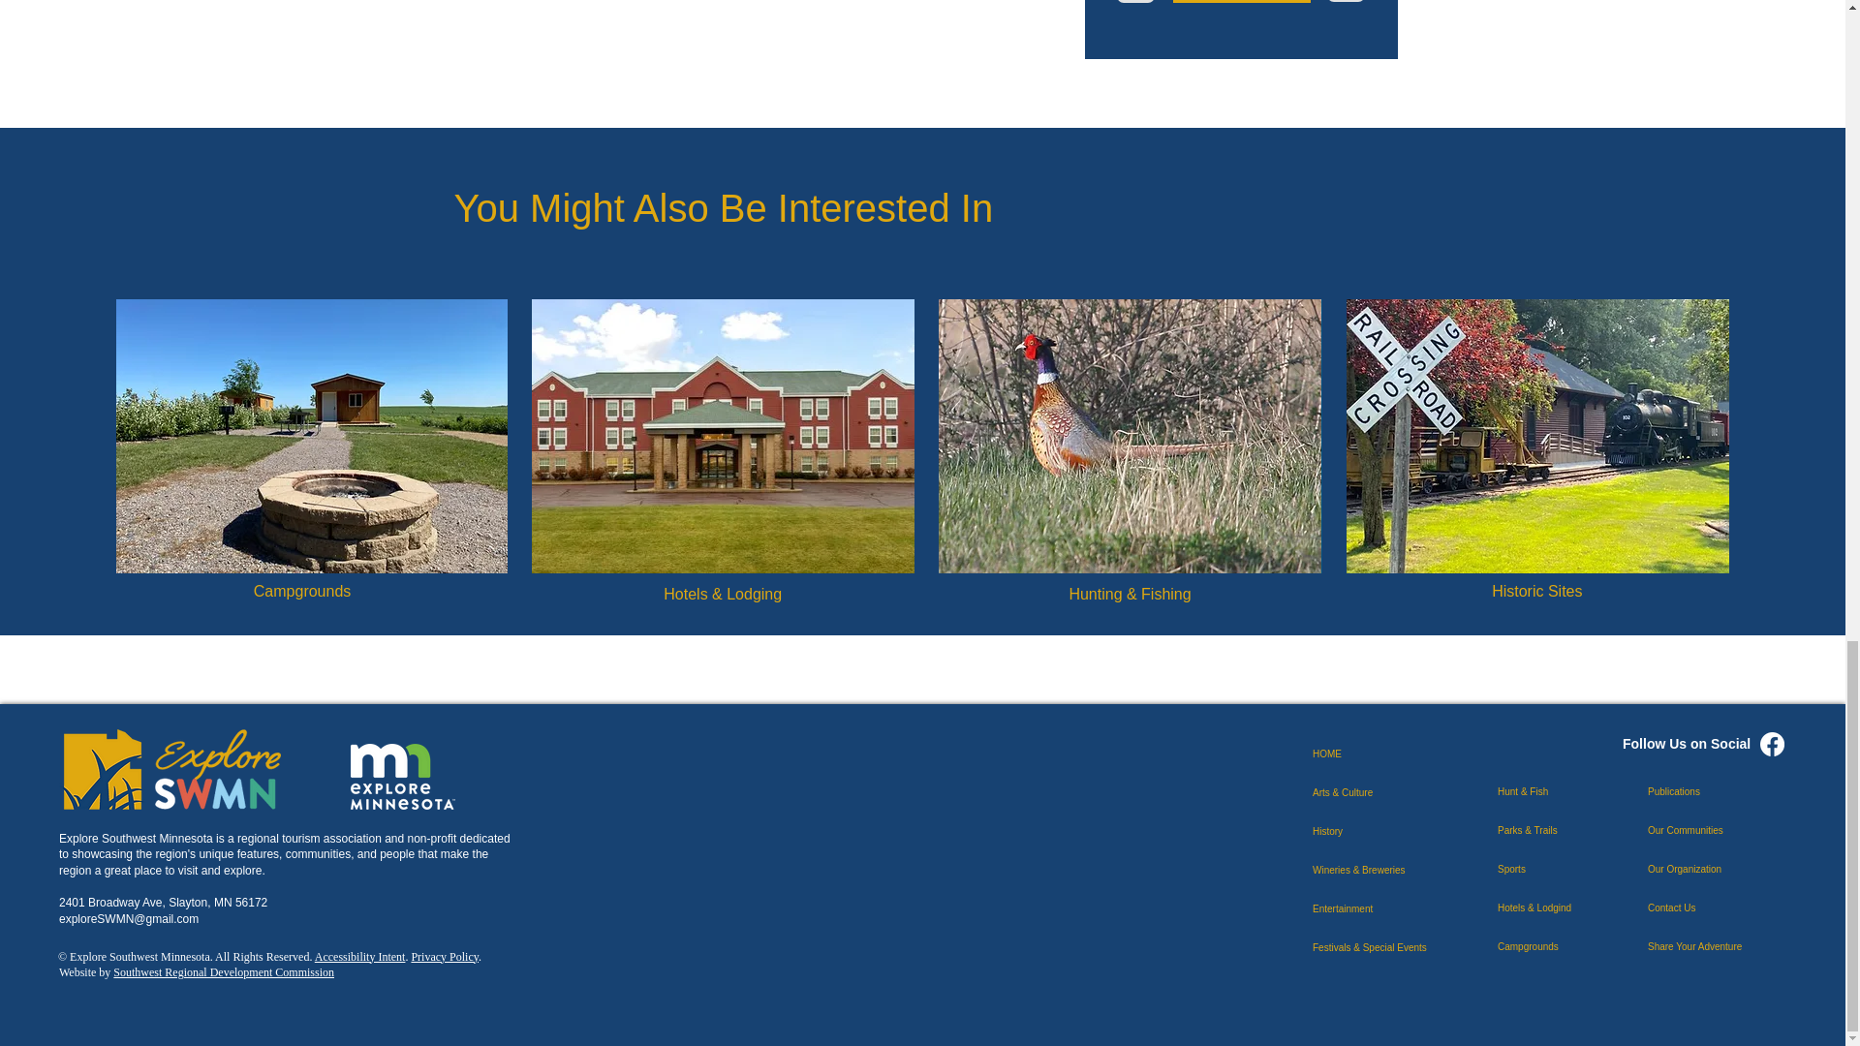 This screenshot has height=1046, width=1860. What do you see at coordinates (359, 956) in the screenshot?
I see `Accessibility Intent` at bounding box center [359, 956].